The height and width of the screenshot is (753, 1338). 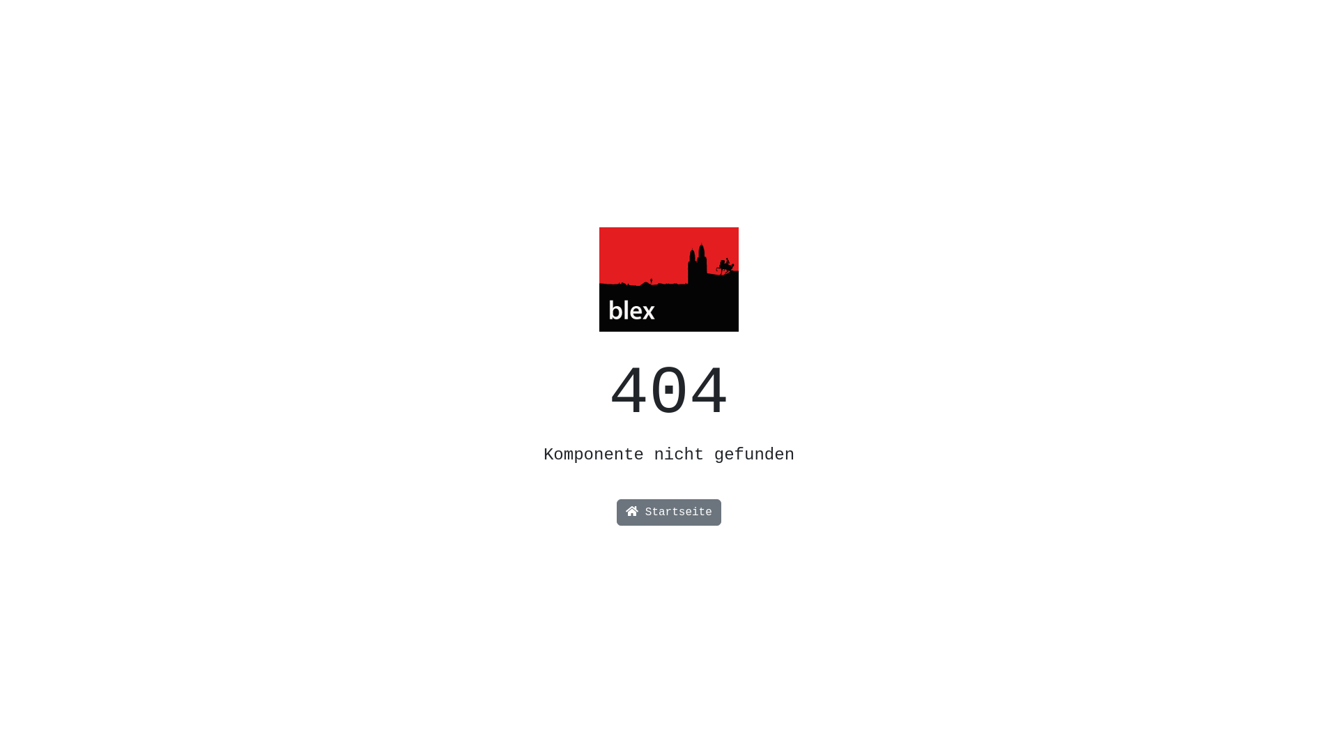 What do you see at coordinates (669, 512) in the screenshot?
I see `Startseite` at bounding box center [669, 512].